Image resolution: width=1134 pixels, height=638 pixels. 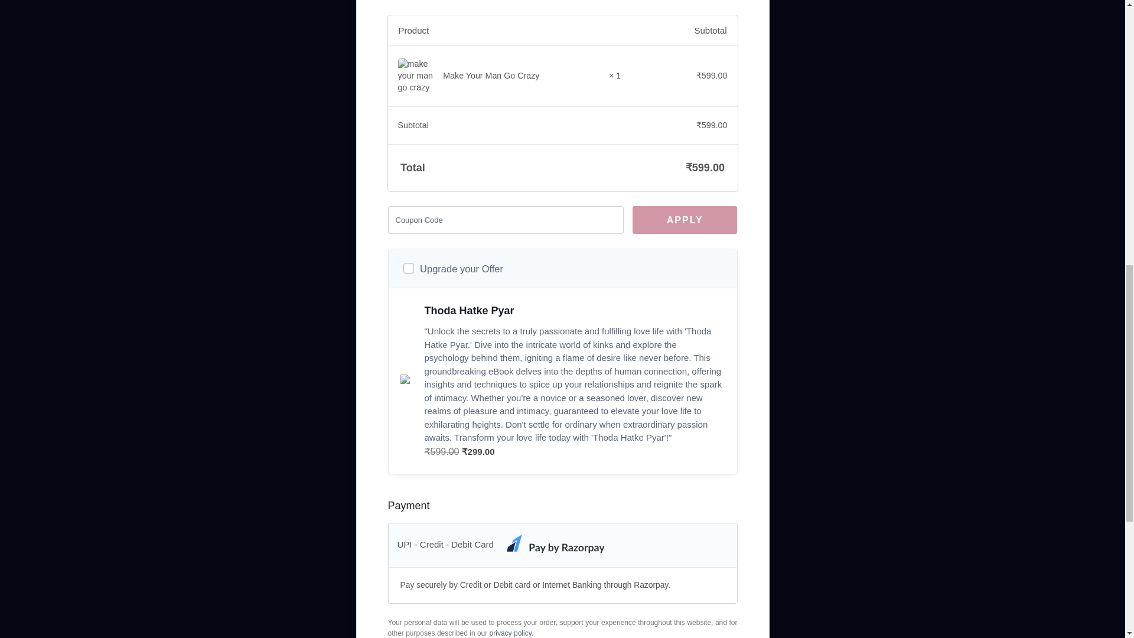 I want to click on APPLY, so click(x=685, y=220).